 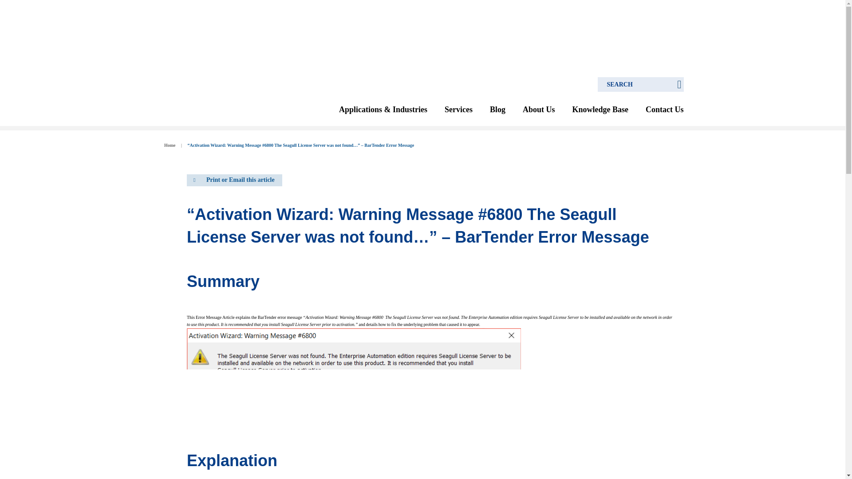 What do you see at coordinates (600, 110) in the screenshot?
I see `Knowledge Base` at bounding box center [600, 110].